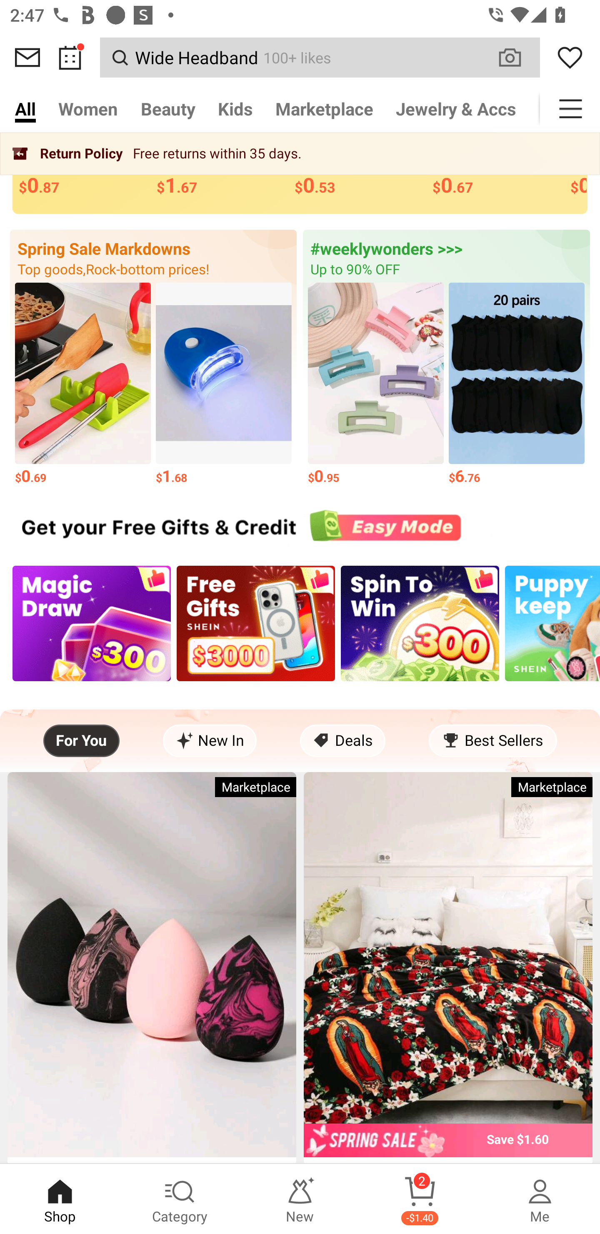  I want to click on New, so click(300, 1199).